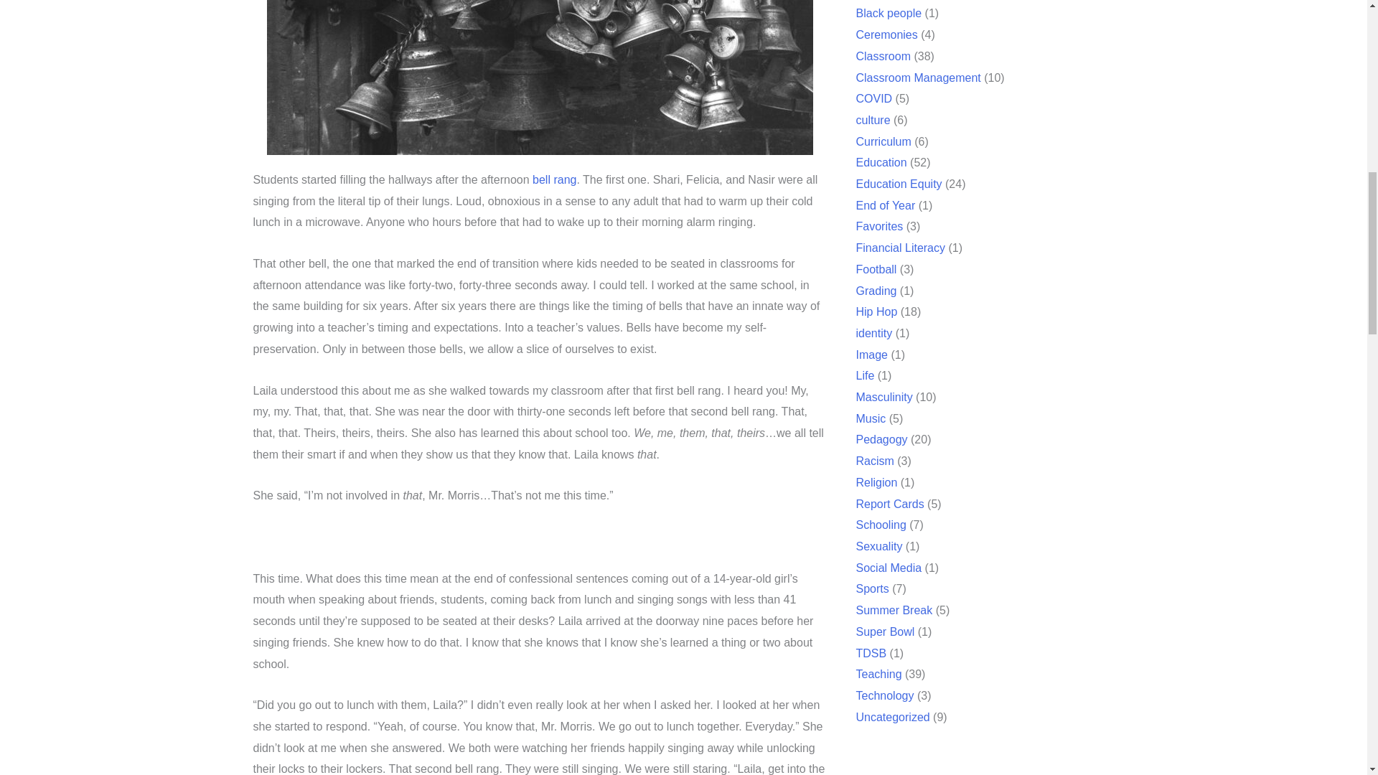 The image size is (1378, 775). Describe the element at coordinates (900, 248) in the screenshot. I see `Financial Literacy` at that location.